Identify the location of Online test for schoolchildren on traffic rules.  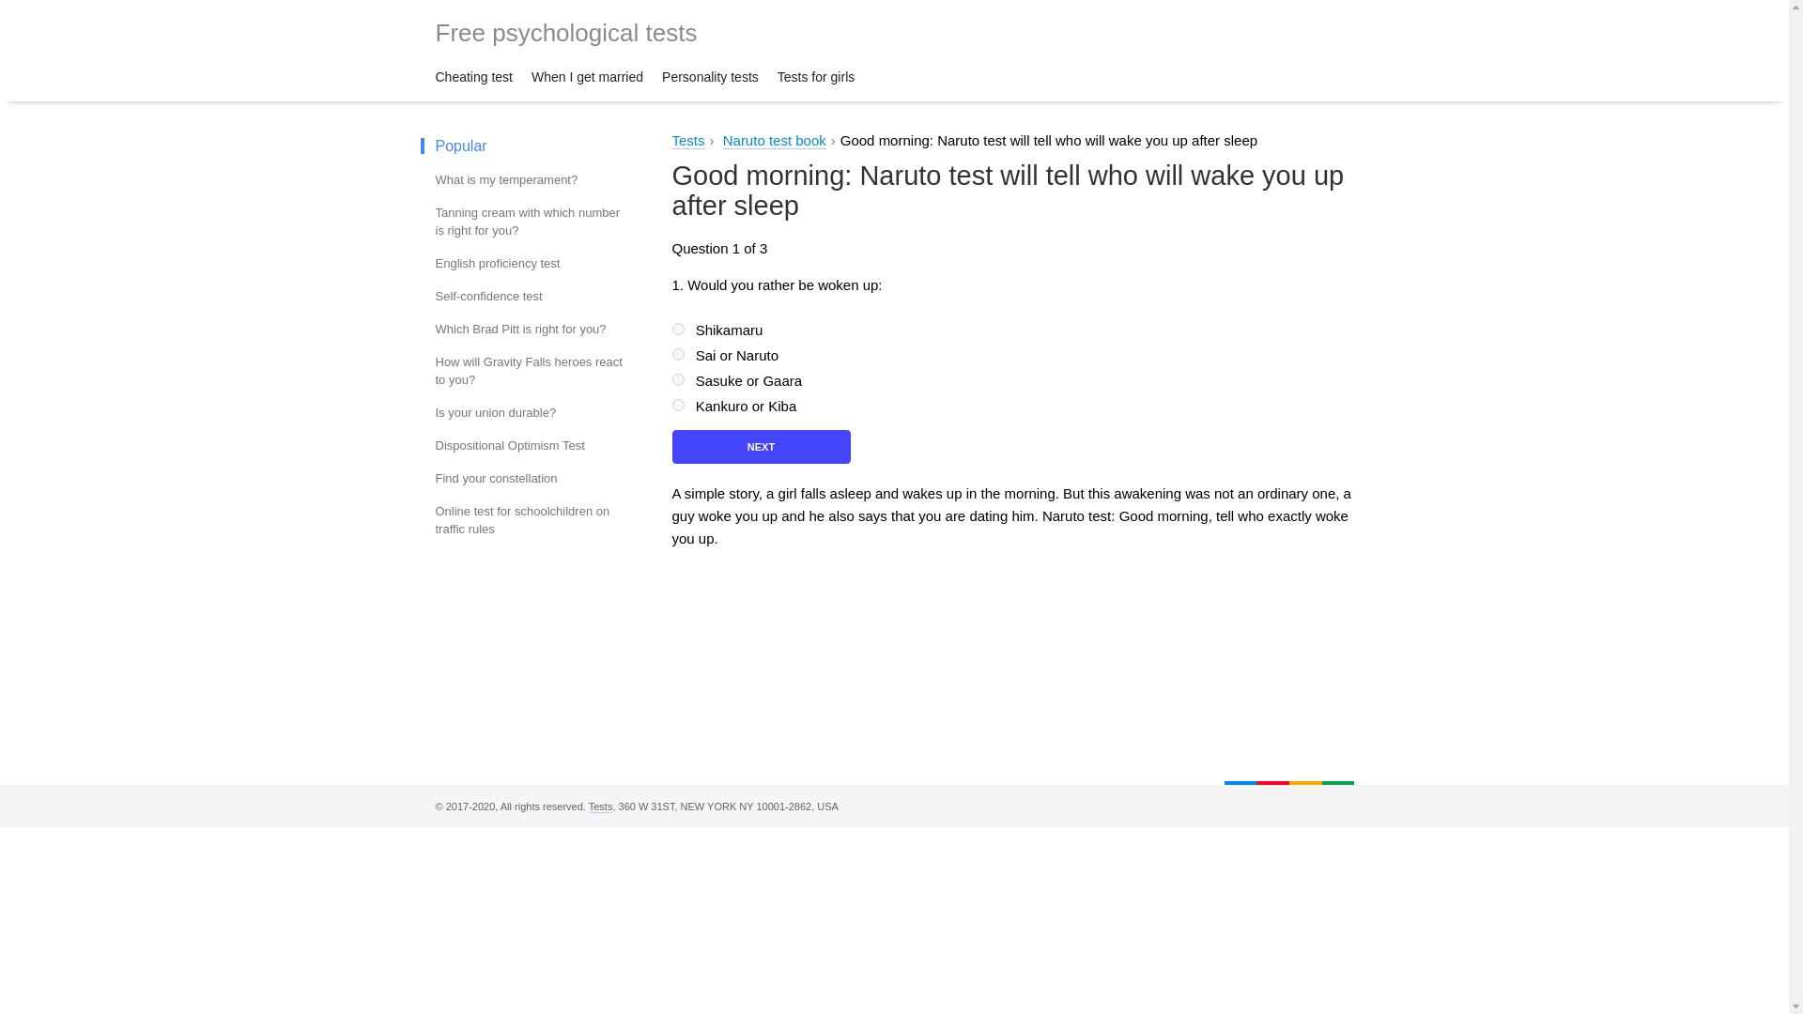
(530, 520).